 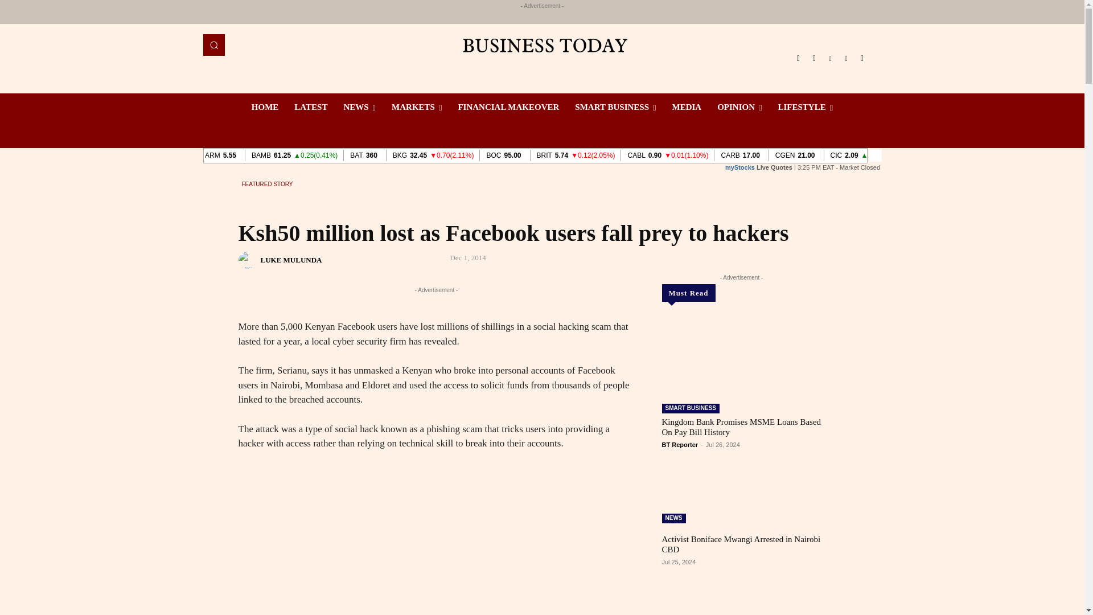 I want to click on Linkedin, so click(x=830, y=58).